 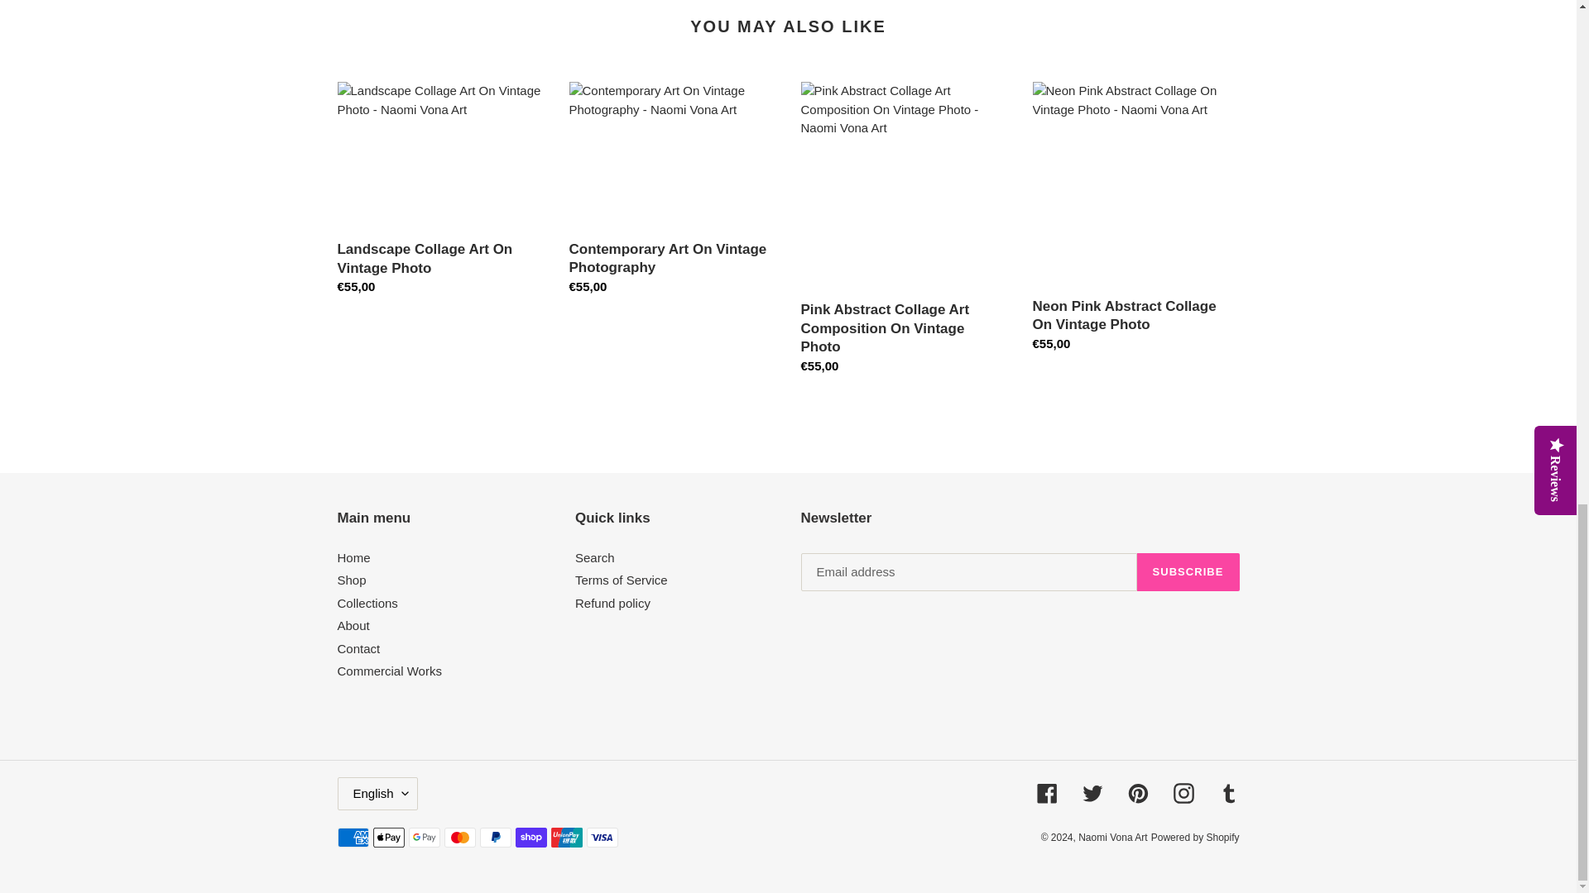 What do you see at coordinates (389, 671) in the screenshot?
I see `Commercial Works` at bounding box center [389, 671].